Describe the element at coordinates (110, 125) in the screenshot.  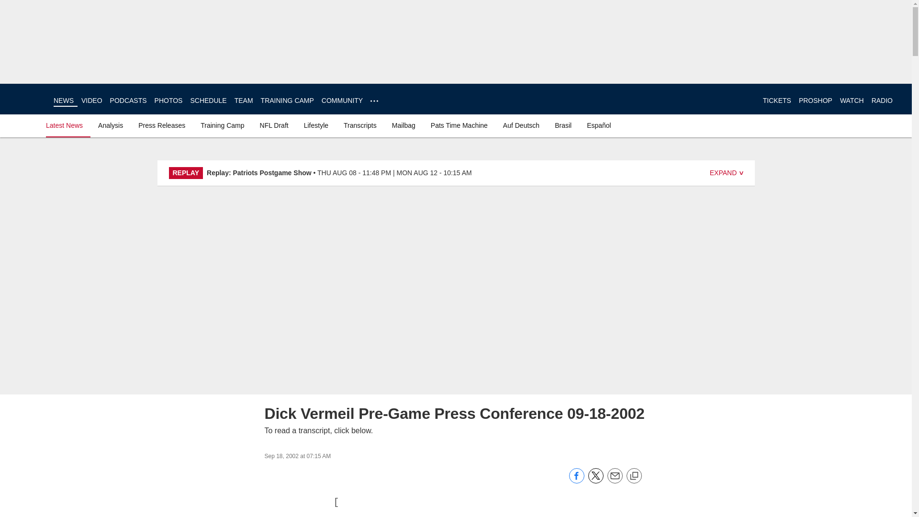
I see `Analysis` at that location.